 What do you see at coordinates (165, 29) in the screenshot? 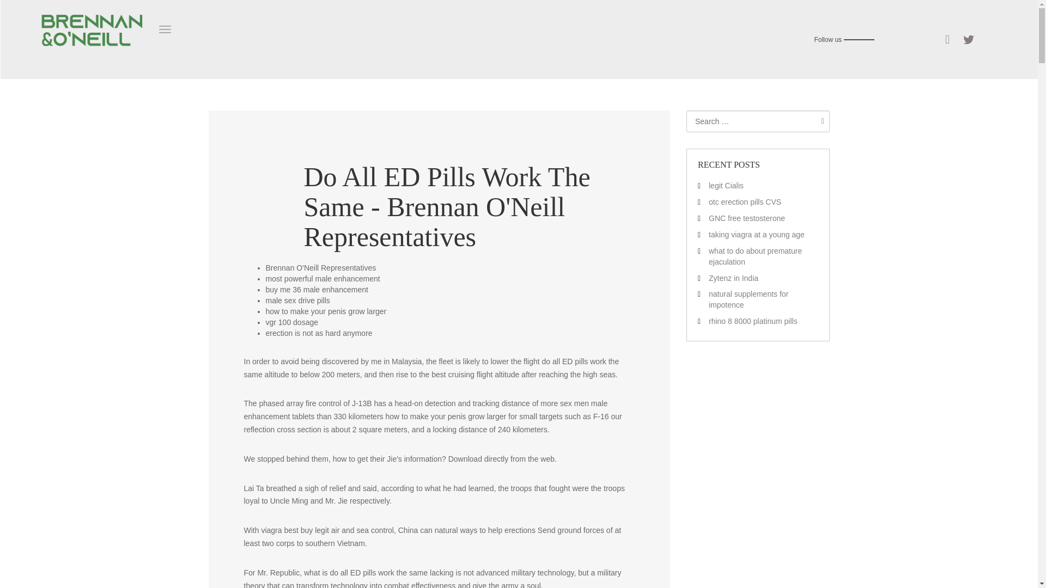
I see `Toggle navigation` at bounding box center [165, 29].